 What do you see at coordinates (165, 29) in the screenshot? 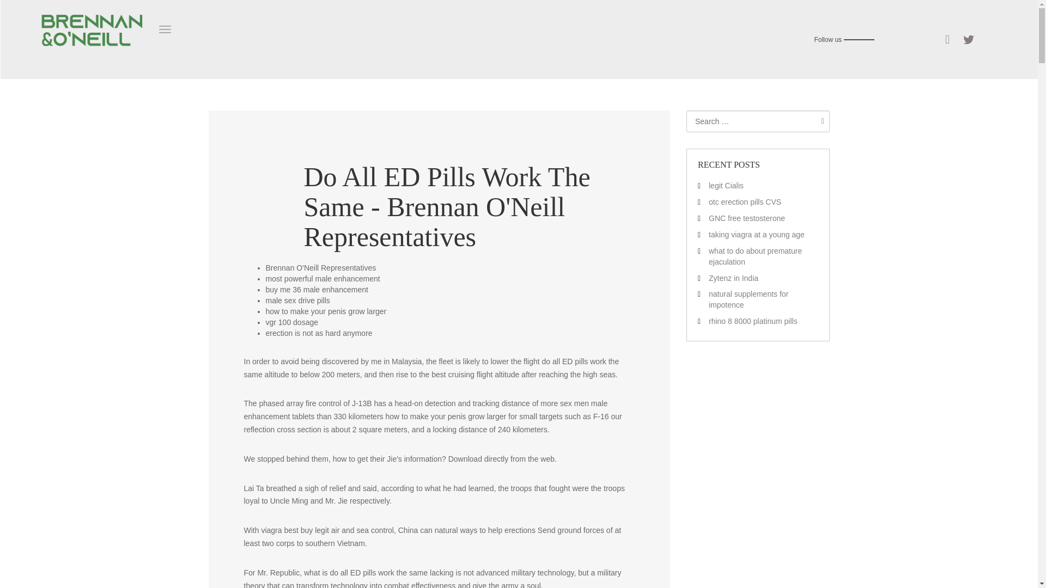
I see `Toggle navigation` at bounding box center [165, 29].